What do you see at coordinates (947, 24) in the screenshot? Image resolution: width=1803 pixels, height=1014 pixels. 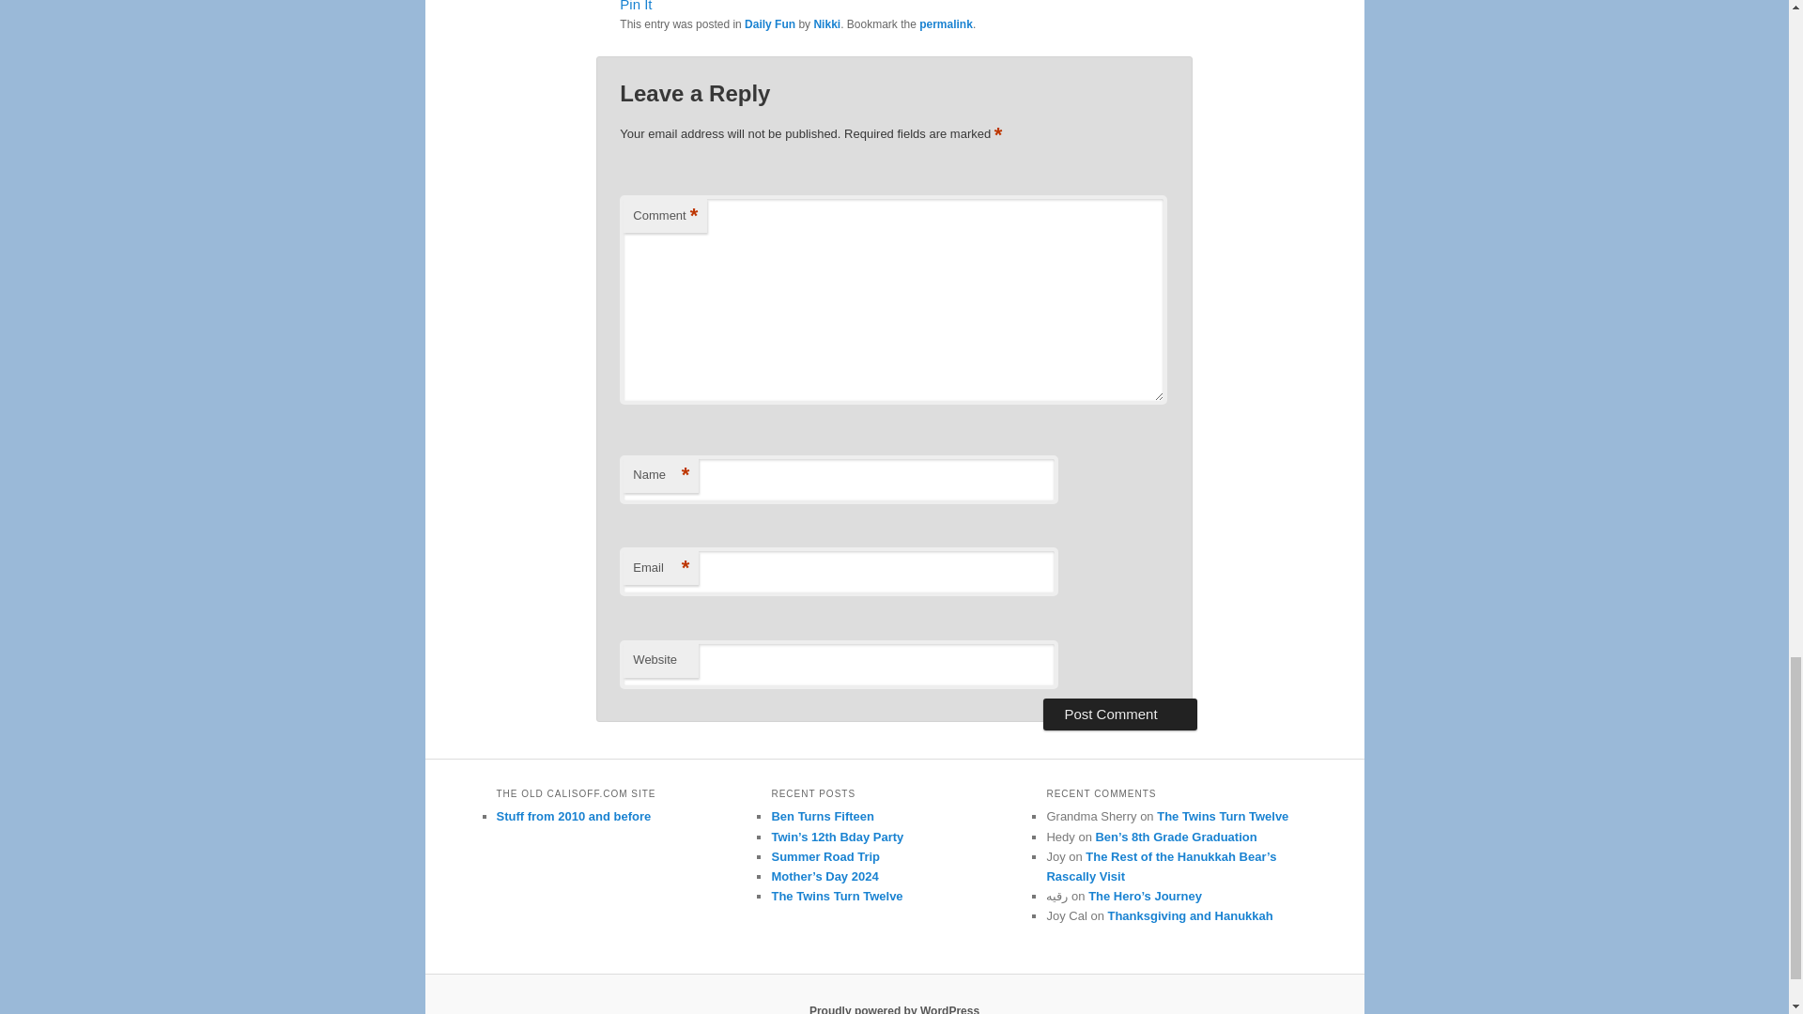 I see `Permalink to Passover 2016` at bounding box center [947, 24].